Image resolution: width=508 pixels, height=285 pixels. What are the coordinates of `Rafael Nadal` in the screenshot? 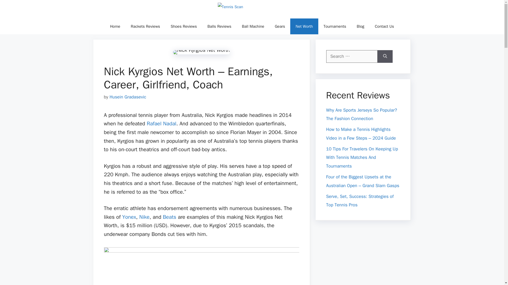 It's located at (161, 123).